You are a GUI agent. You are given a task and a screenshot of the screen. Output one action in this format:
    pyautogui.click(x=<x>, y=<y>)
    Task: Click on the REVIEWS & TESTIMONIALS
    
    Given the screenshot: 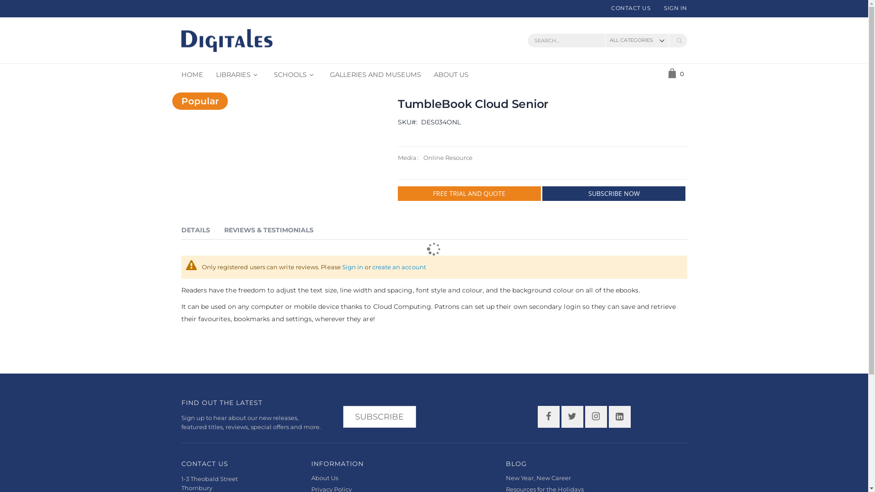 What is the action you would take?
    pyautogui.click(x=269, y=231)
    